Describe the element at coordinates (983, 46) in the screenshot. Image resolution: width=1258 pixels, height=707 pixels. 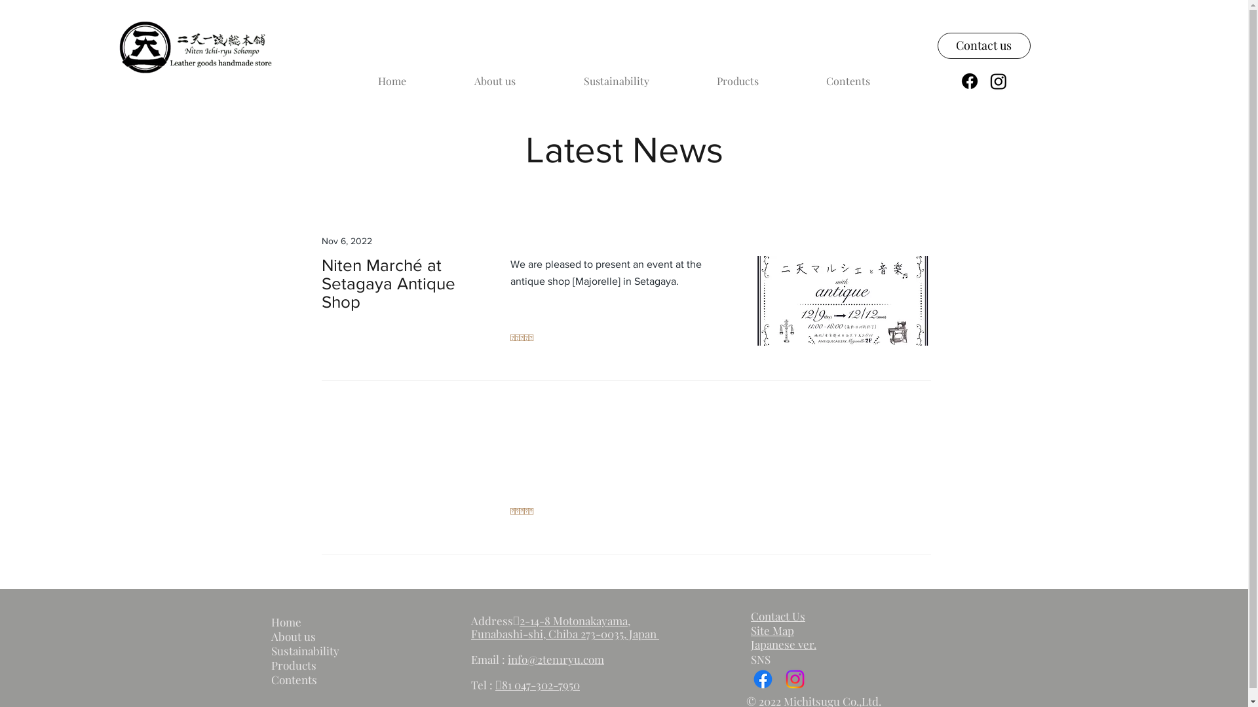
I see `Contact us` at that location.